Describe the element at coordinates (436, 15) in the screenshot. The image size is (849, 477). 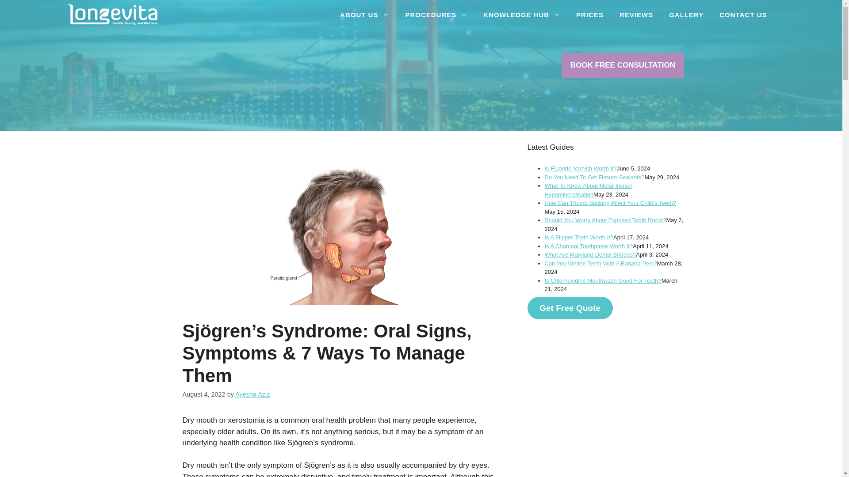
I see `PROCEDURES` at that location.